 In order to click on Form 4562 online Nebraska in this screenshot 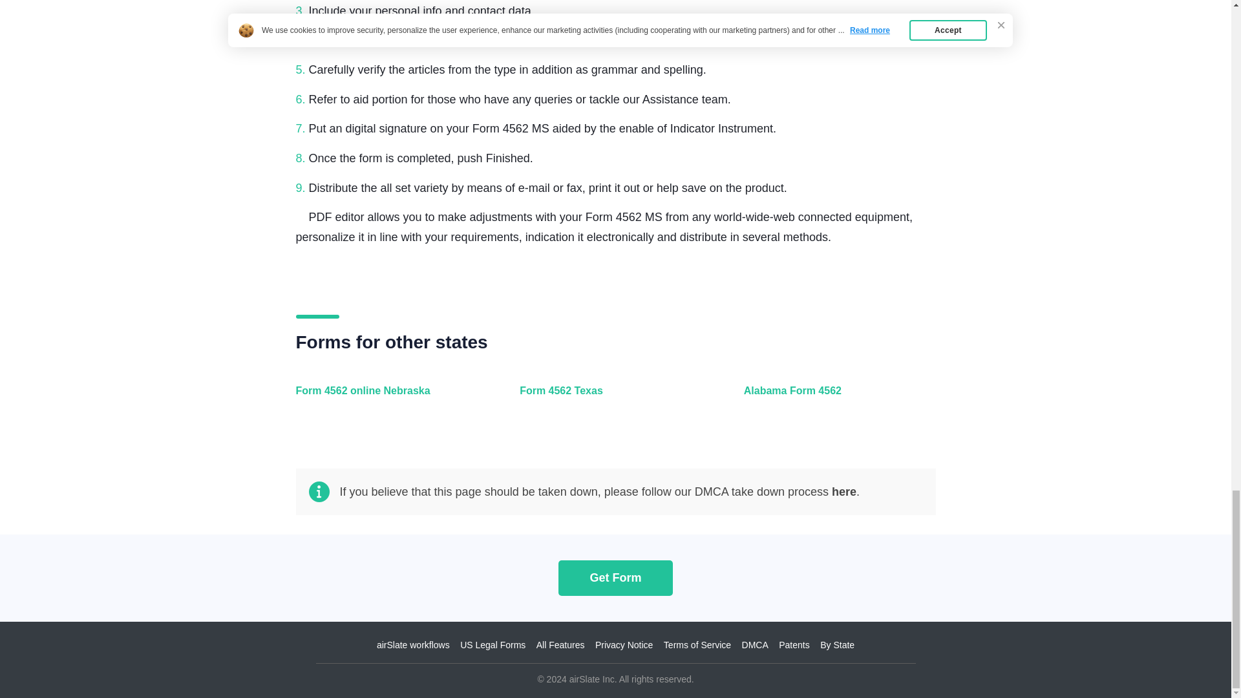, I will do `click(389, 398)`.